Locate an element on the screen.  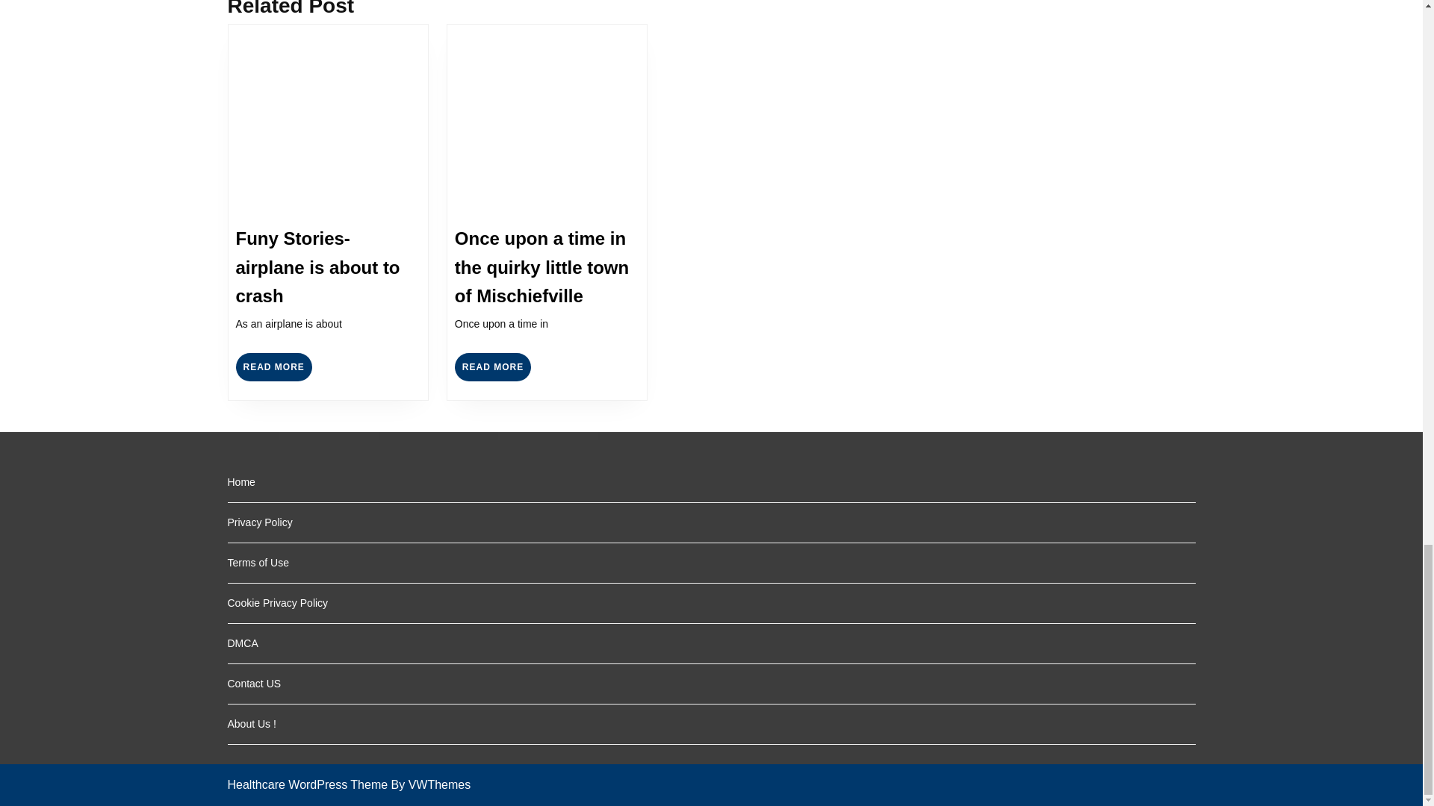
Cookie Privacy Policy is located at coordinates (306, 784).